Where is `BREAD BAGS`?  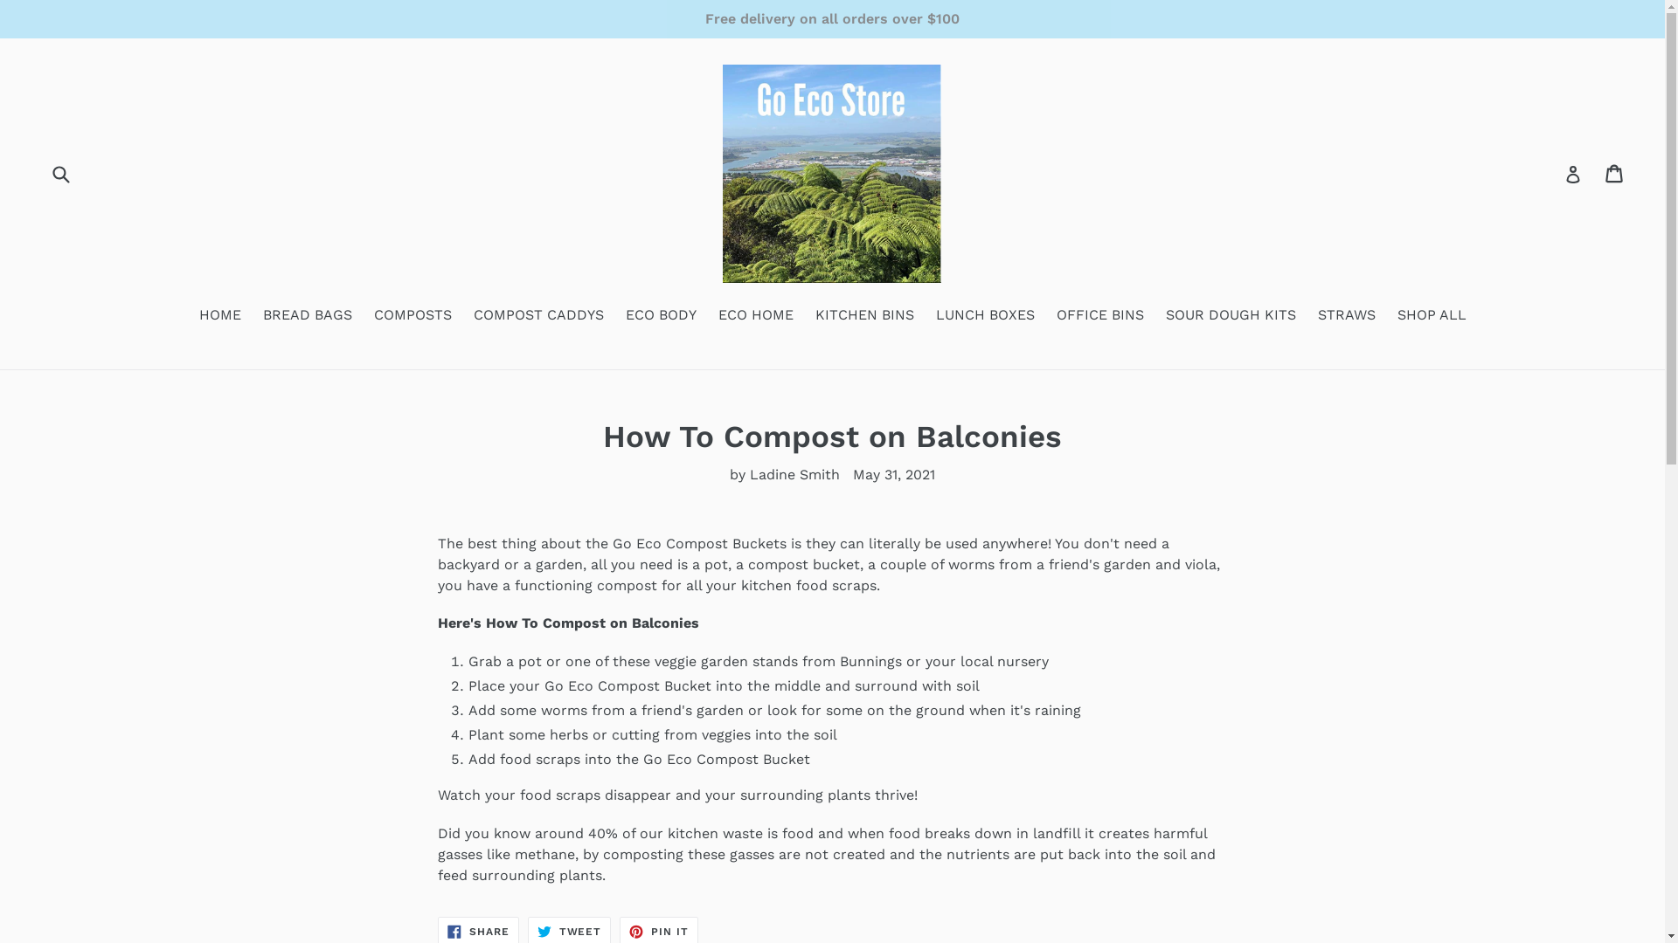
BREAD BAGS is located at coordinates (307, 316).